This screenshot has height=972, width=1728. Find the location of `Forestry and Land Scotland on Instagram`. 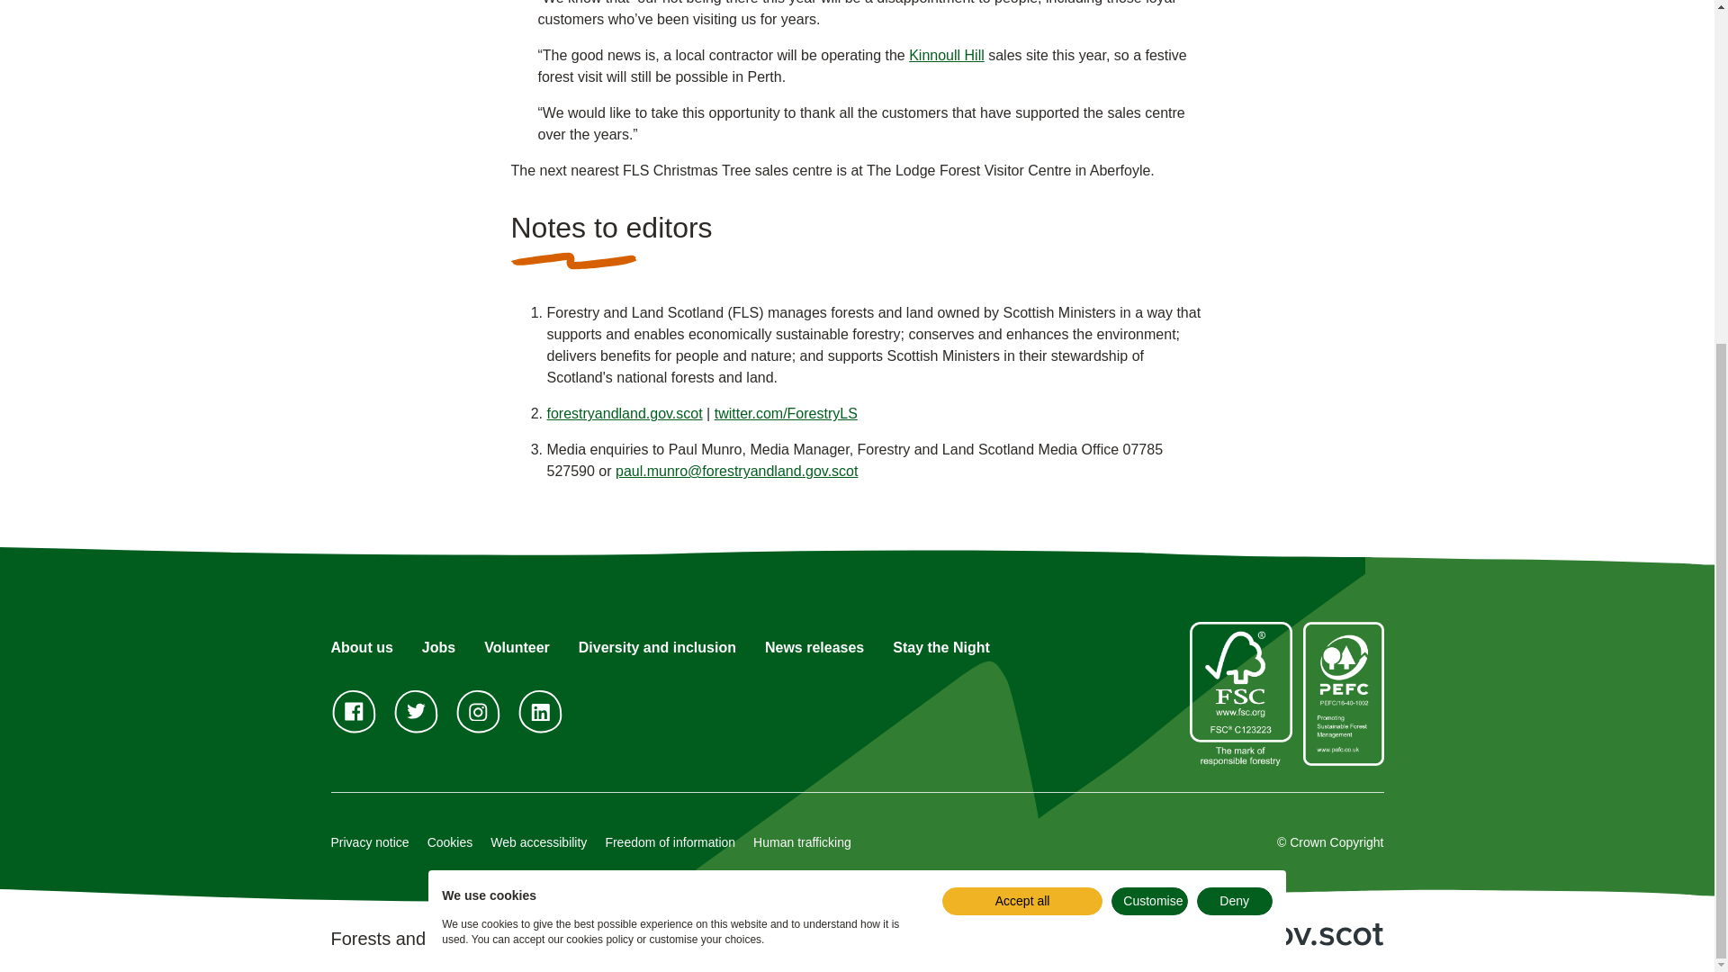

Forestry and Land Scotland on Instagram is located at coordinates (477, 711).